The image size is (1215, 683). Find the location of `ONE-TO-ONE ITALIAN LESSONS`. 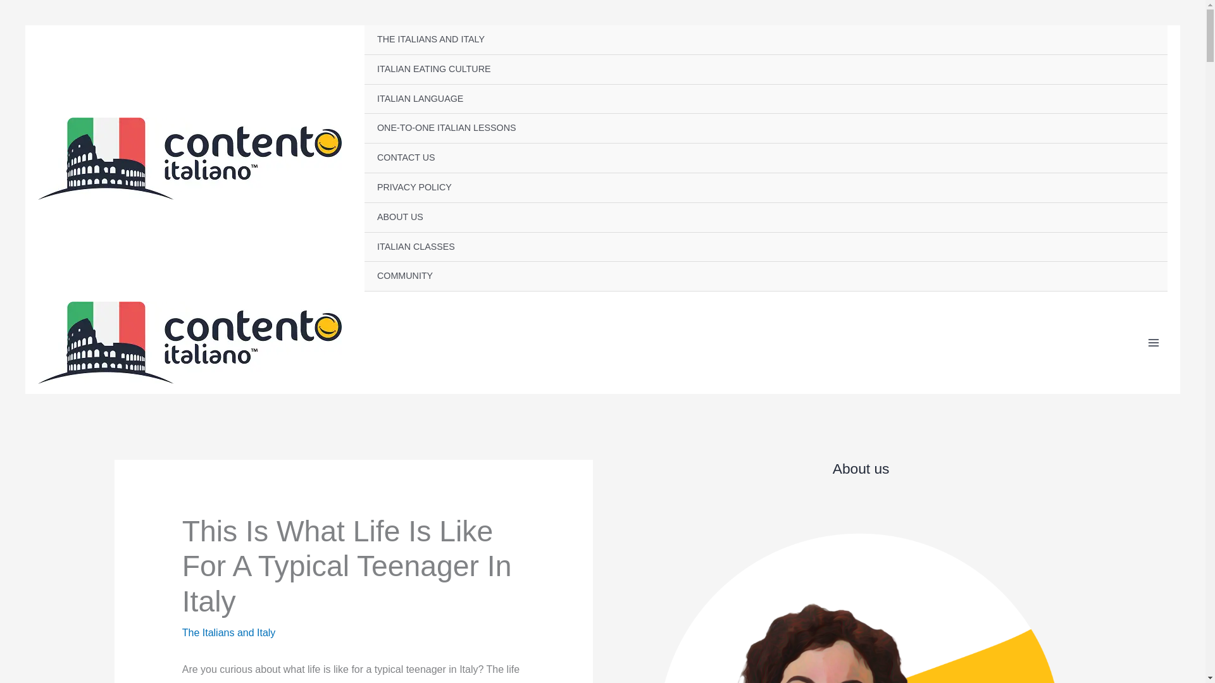

ONE-TO-ONE ITALIAN LESSONS is located at coordinates (766, 128).